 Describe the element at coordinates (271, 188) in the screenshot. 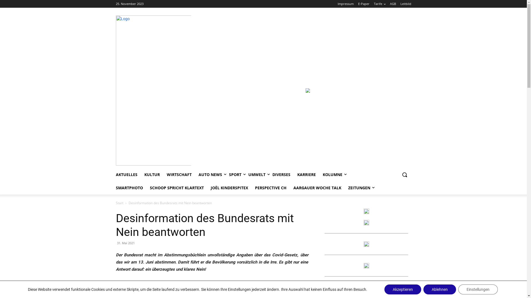

I see `PERSPECTIVE CH` at that location.